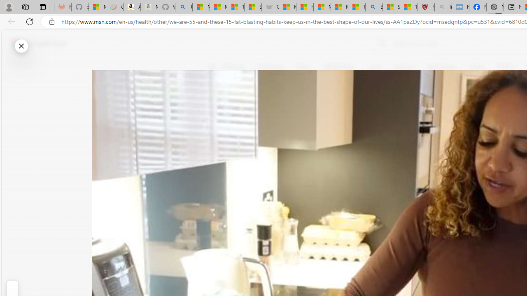 Image resolution: width=527 pixels, height=296 pixels. I want to click on Nordace - Nordace Siena Is Not An Ordinary Backpack, so click(495, 7).